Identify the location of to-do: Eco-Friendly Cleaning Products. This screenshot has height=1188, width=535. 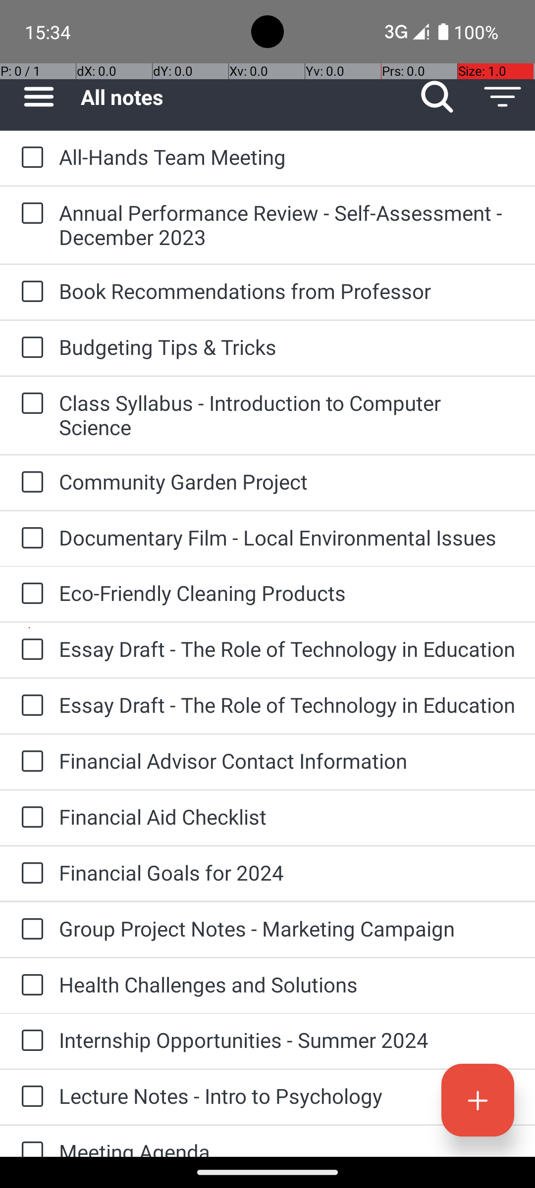
(30, 594).